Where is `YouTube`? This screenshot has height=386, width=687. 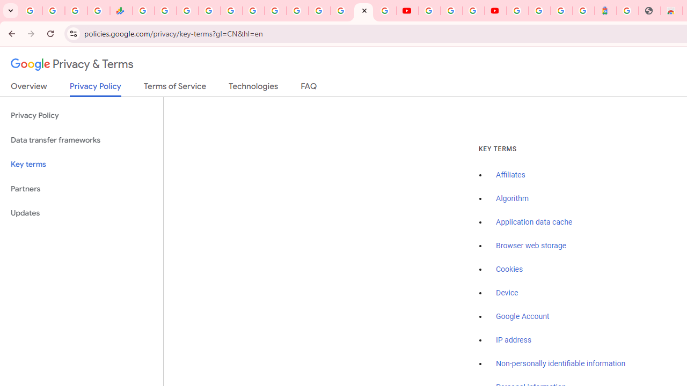
YouTube is located at coordinates (407, 11).